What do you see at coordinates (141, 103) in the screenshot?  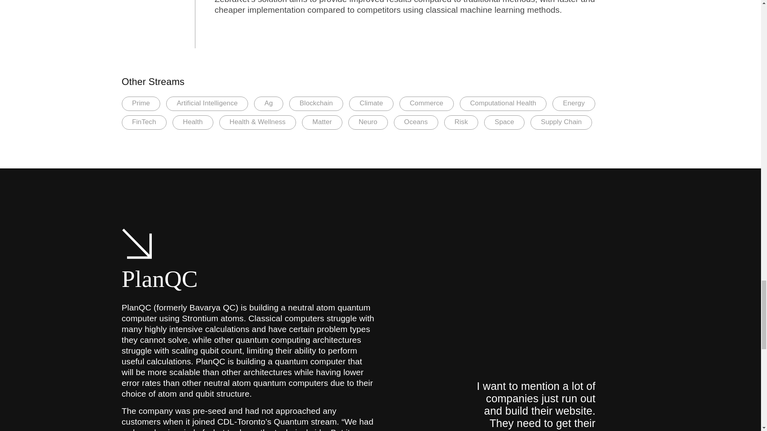 I see `Prime` at bounding box center [141, 103].